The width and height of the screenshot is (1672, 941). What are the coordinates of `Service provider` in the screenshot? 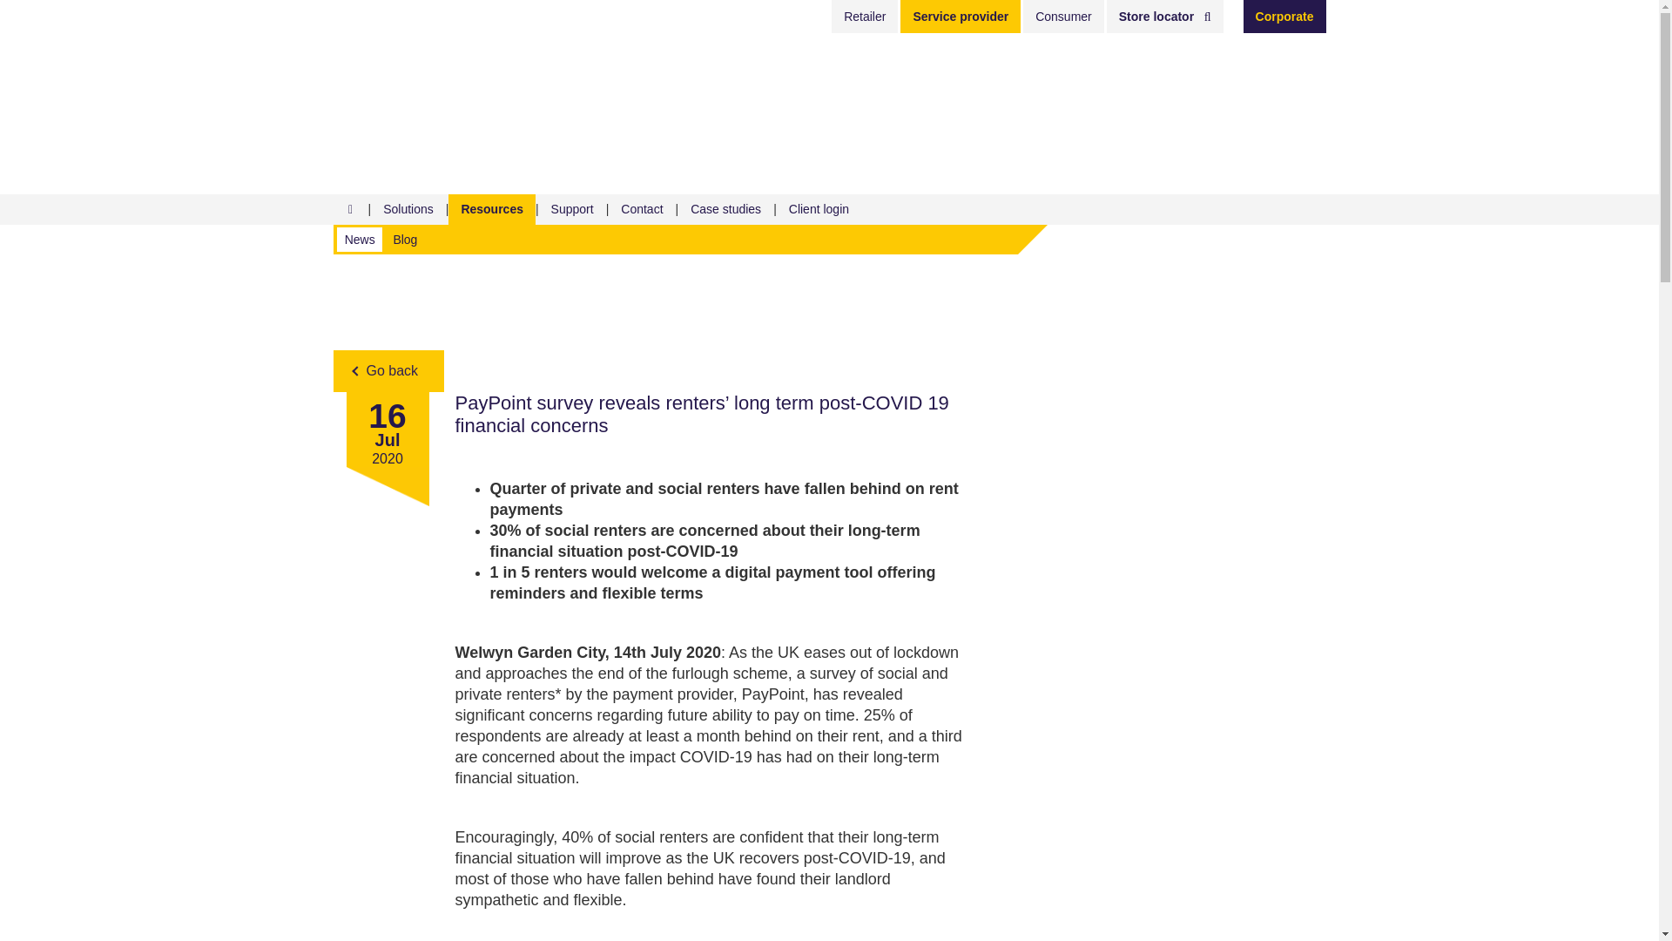 It's located at (960, 16).